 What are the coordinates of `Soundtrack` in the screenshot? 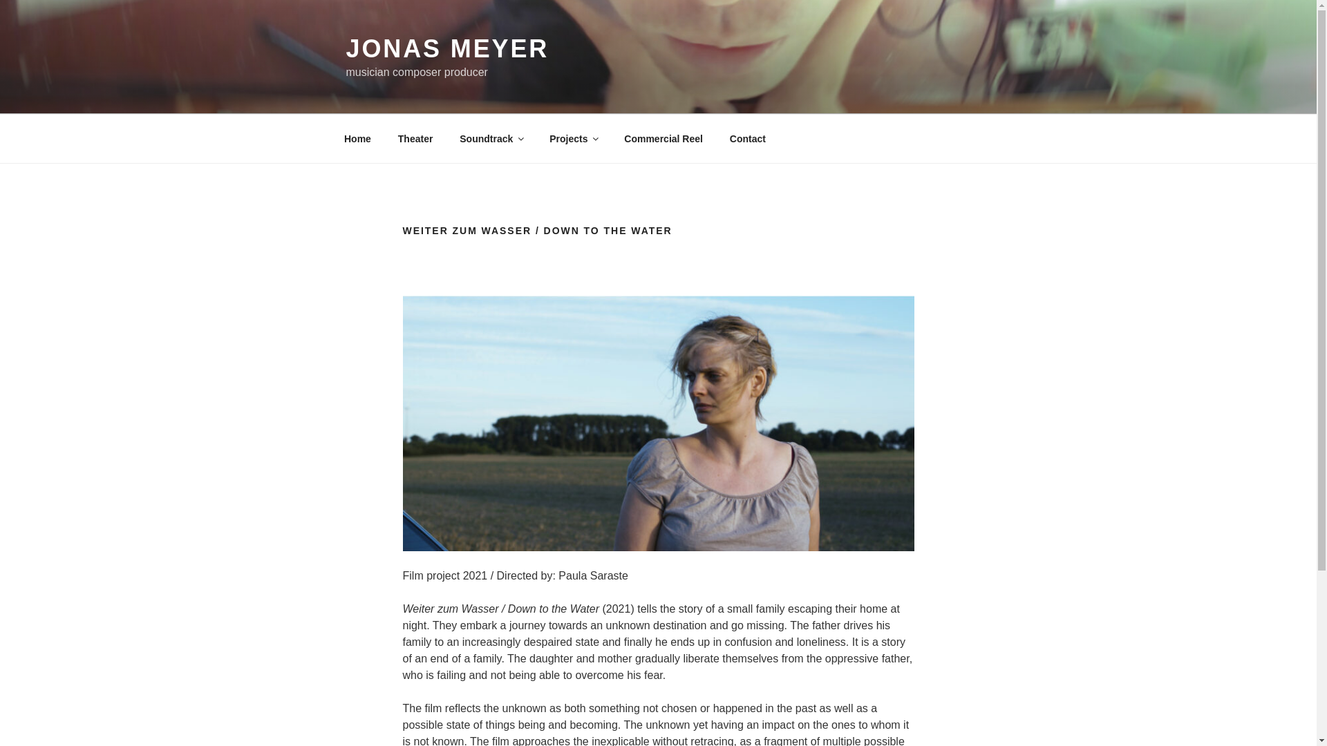 It's located at (491, 138).